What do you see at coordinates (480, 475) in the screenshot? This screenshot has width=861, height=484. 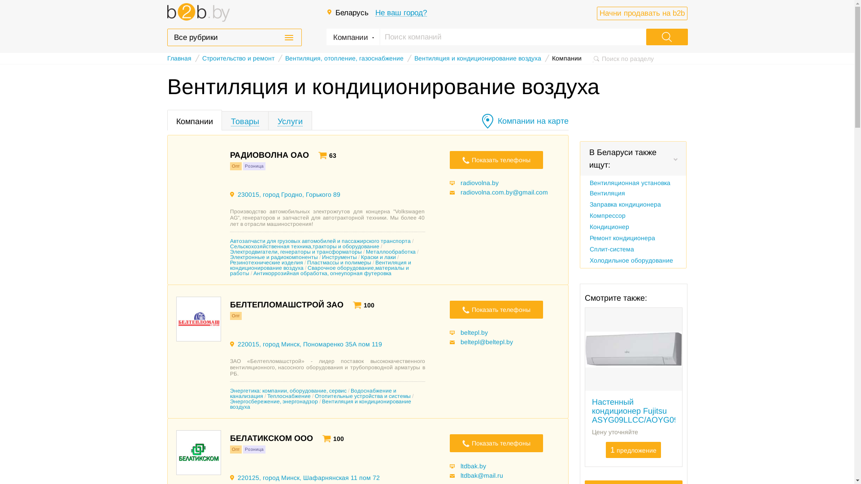 I see `ltdbak@mail.ru` at bounding box center [480, 475].